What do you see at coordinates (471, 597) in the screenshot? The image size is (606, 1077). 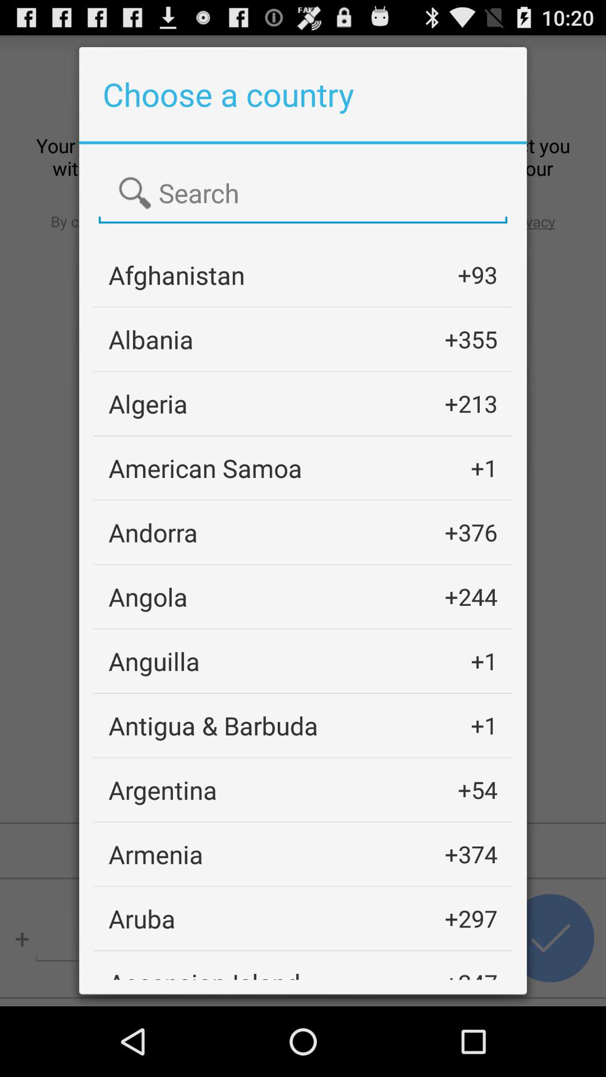 I see `press the app above the +1 icon` at bounding box center [471, 597].